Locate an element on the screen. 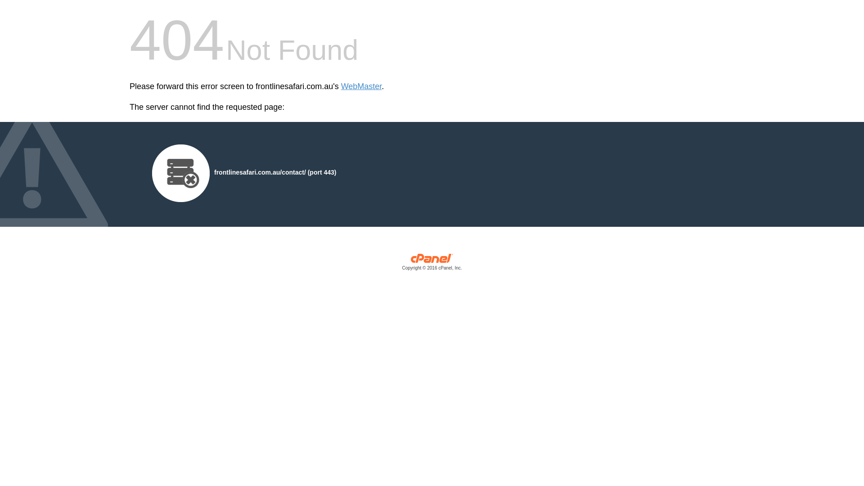 This screenshot has height=486, width=864. WebMaster is located at coordinates (362, 86).